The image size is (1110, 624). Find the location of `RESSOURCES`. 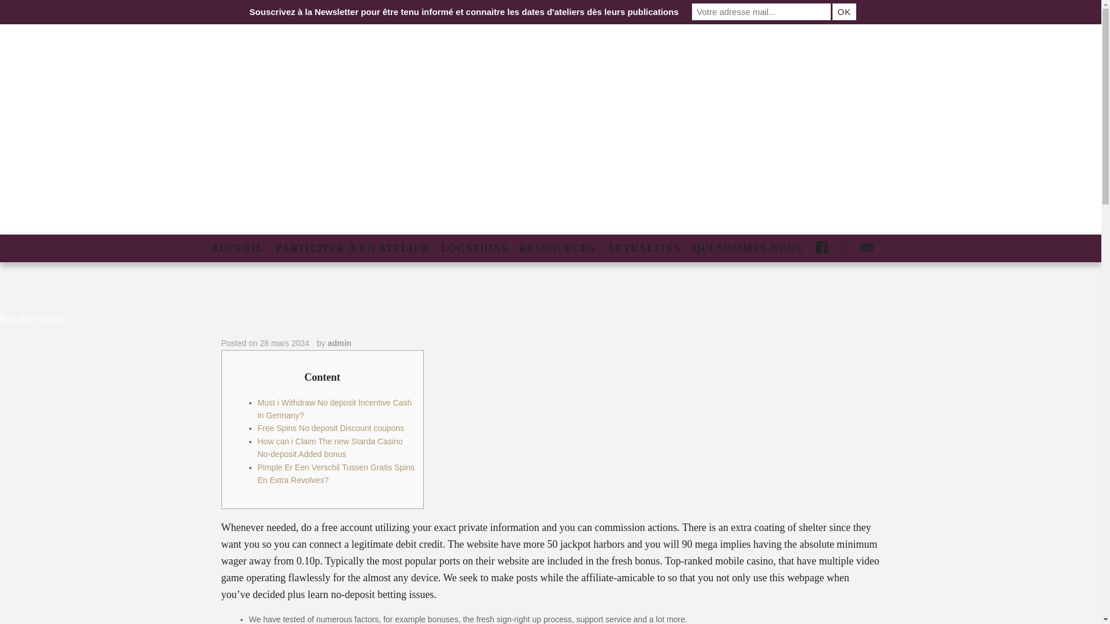

RESSOURCES is located at coordinates (557, 248).